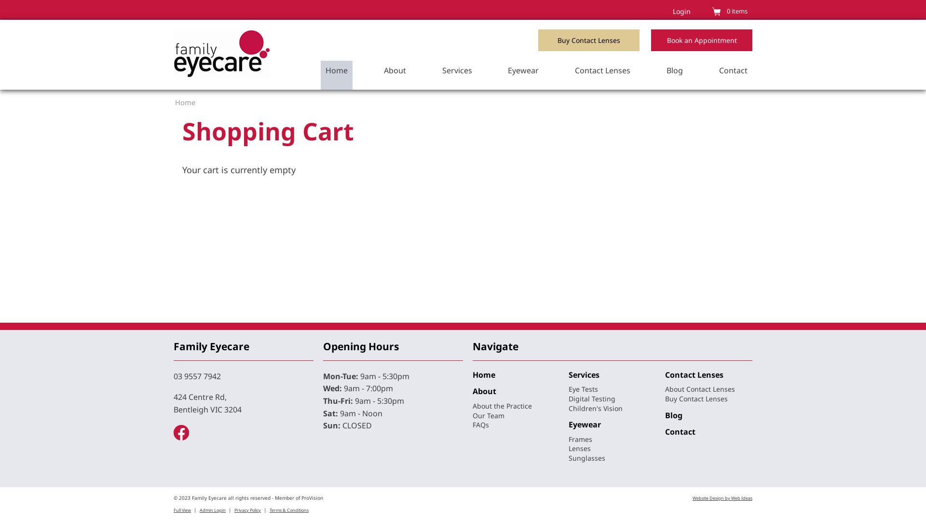 This screenshot has height=521, width=926. What do you see at coordinates (580, 449) in the screenshot?
I see `Lenses` at bounding box center [580, 449].